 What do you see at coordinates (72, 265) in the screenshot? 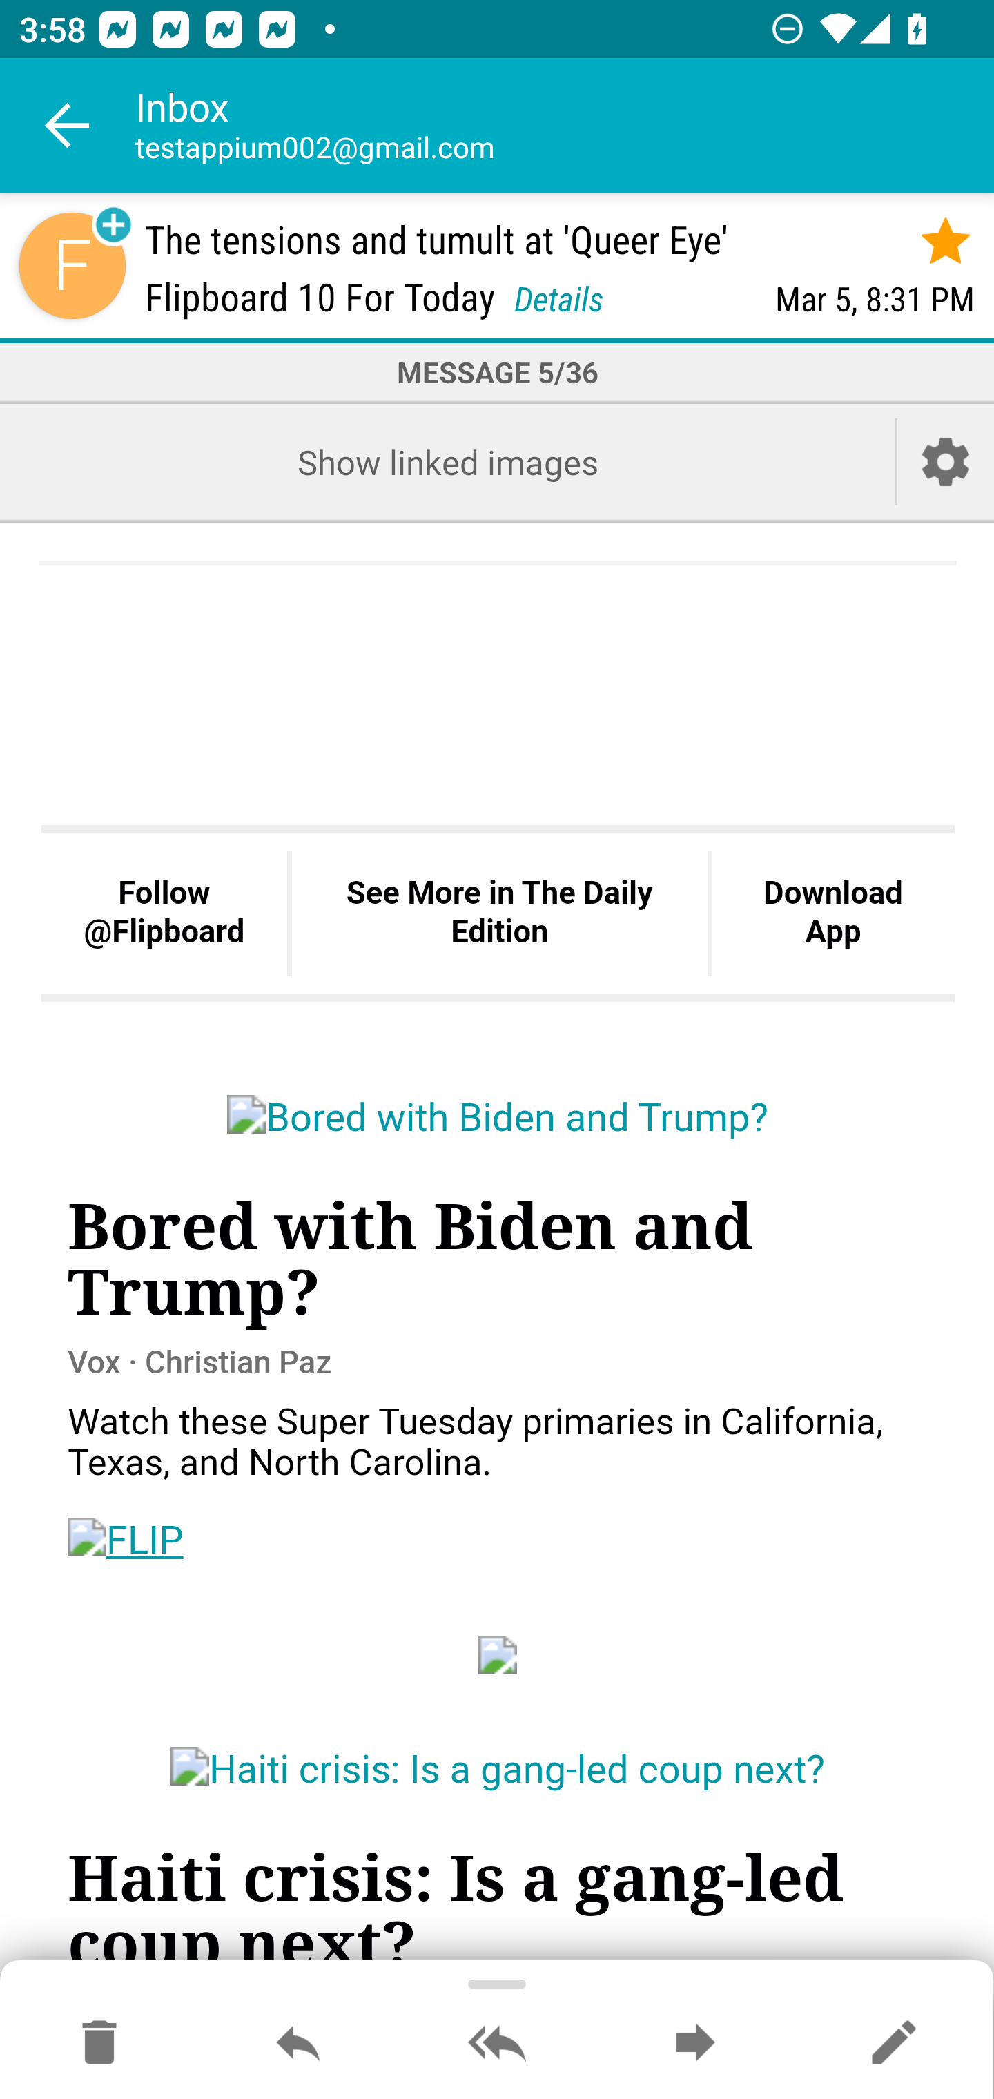
I see `Sender contact button` at bounding box center [72, 265].